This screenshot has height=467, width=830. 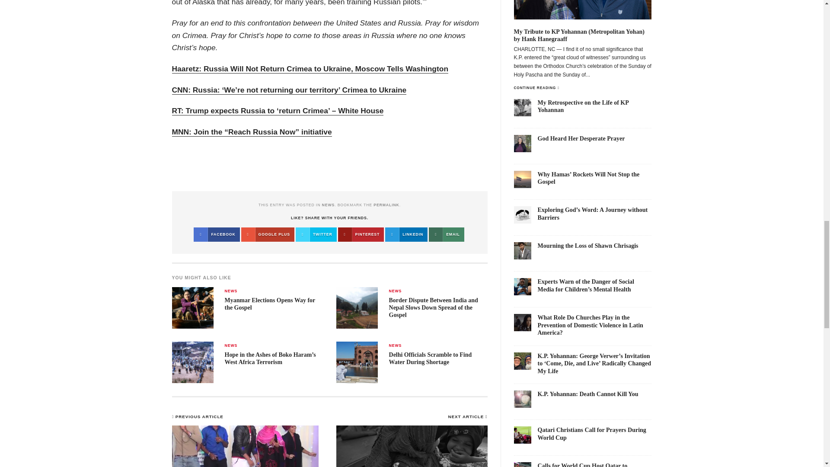 What do you see at coordinates (406, 234) in the screenshot?
I see `LINKEDIN` at bounding box center [406, 234].